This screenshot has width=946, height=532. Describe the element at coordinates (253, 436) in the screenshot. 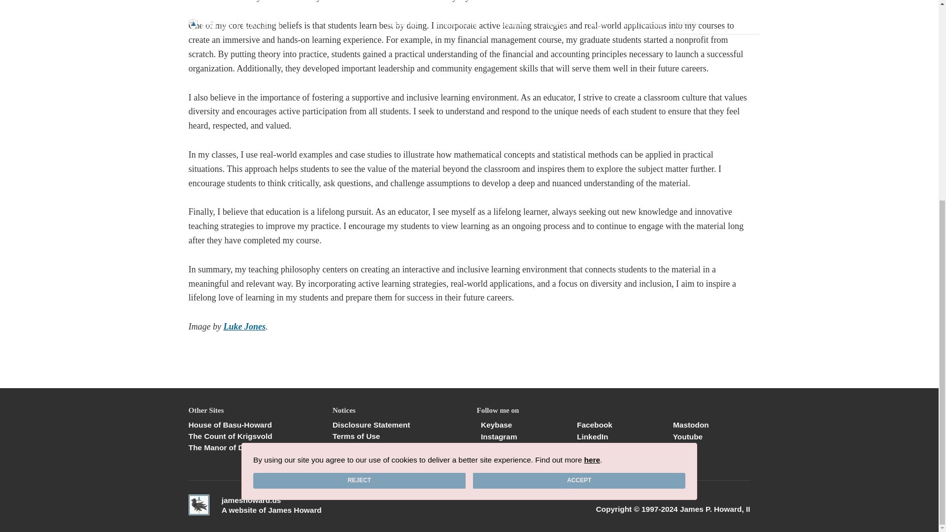

I see `The Count of Krigsvold` at that location.